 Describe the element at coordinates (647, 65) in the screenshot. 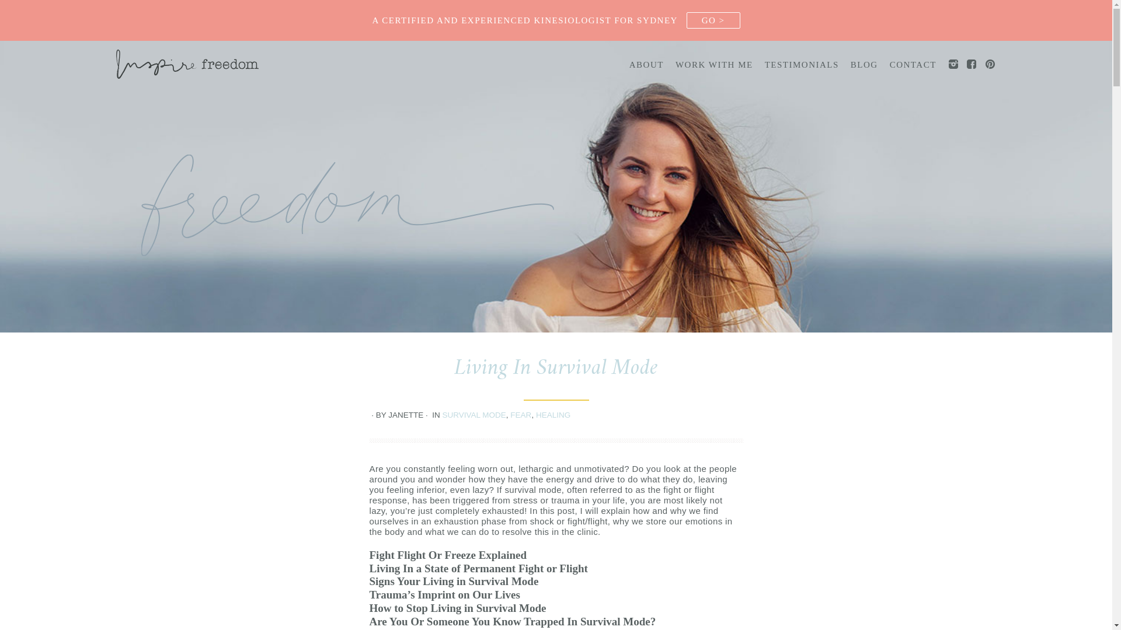

I see `ABOUT` at that location.